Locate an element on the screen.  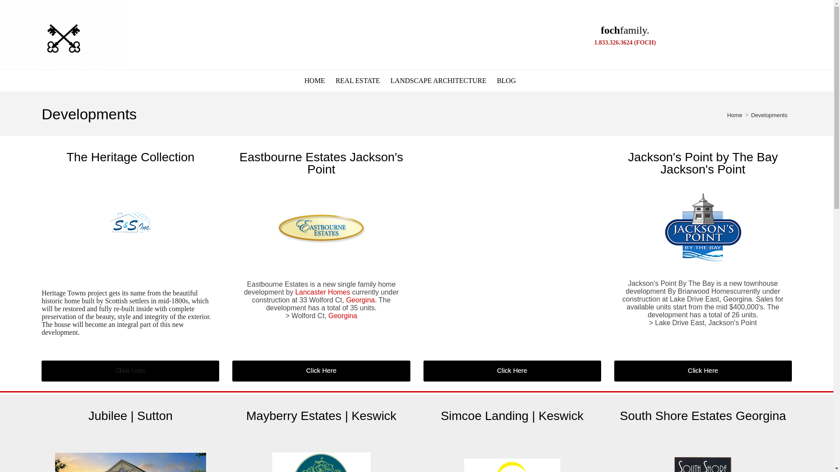
Georgina is located at coordinates (343, 316).